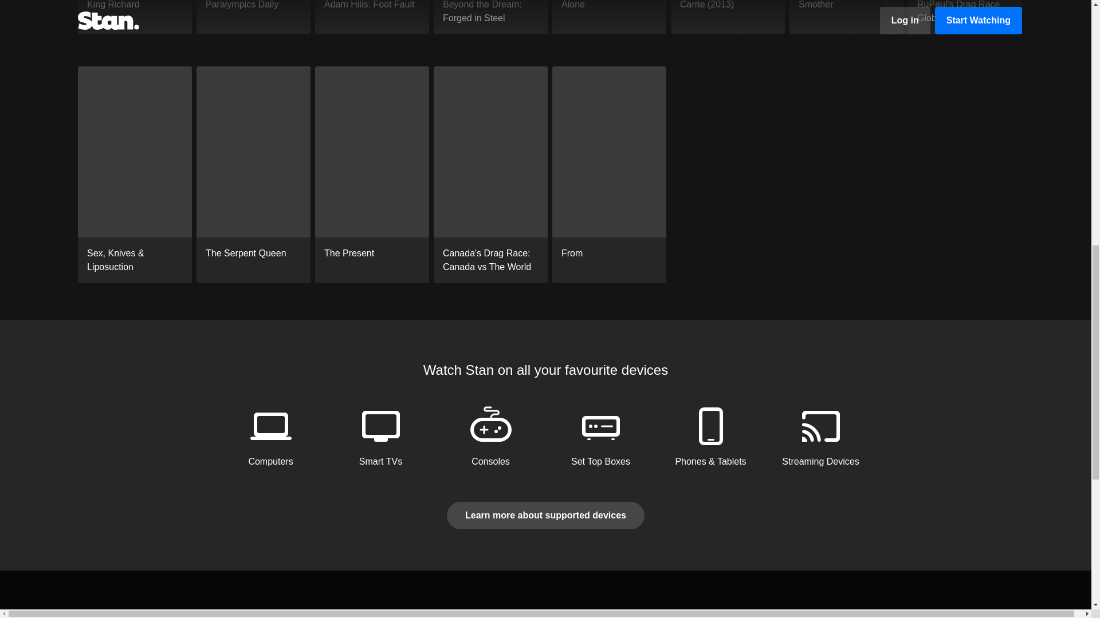 This screenshot has width=1100, height=618. Describe the element at coordinates (253, 17) in the screenshot. I see `Paralympics Daily` at that location.